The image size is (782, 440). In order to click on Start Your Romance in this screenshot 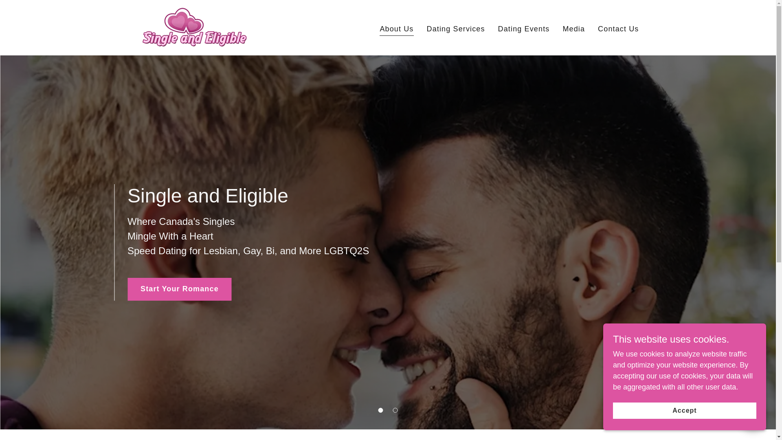, I will do `click(179, 289)`.